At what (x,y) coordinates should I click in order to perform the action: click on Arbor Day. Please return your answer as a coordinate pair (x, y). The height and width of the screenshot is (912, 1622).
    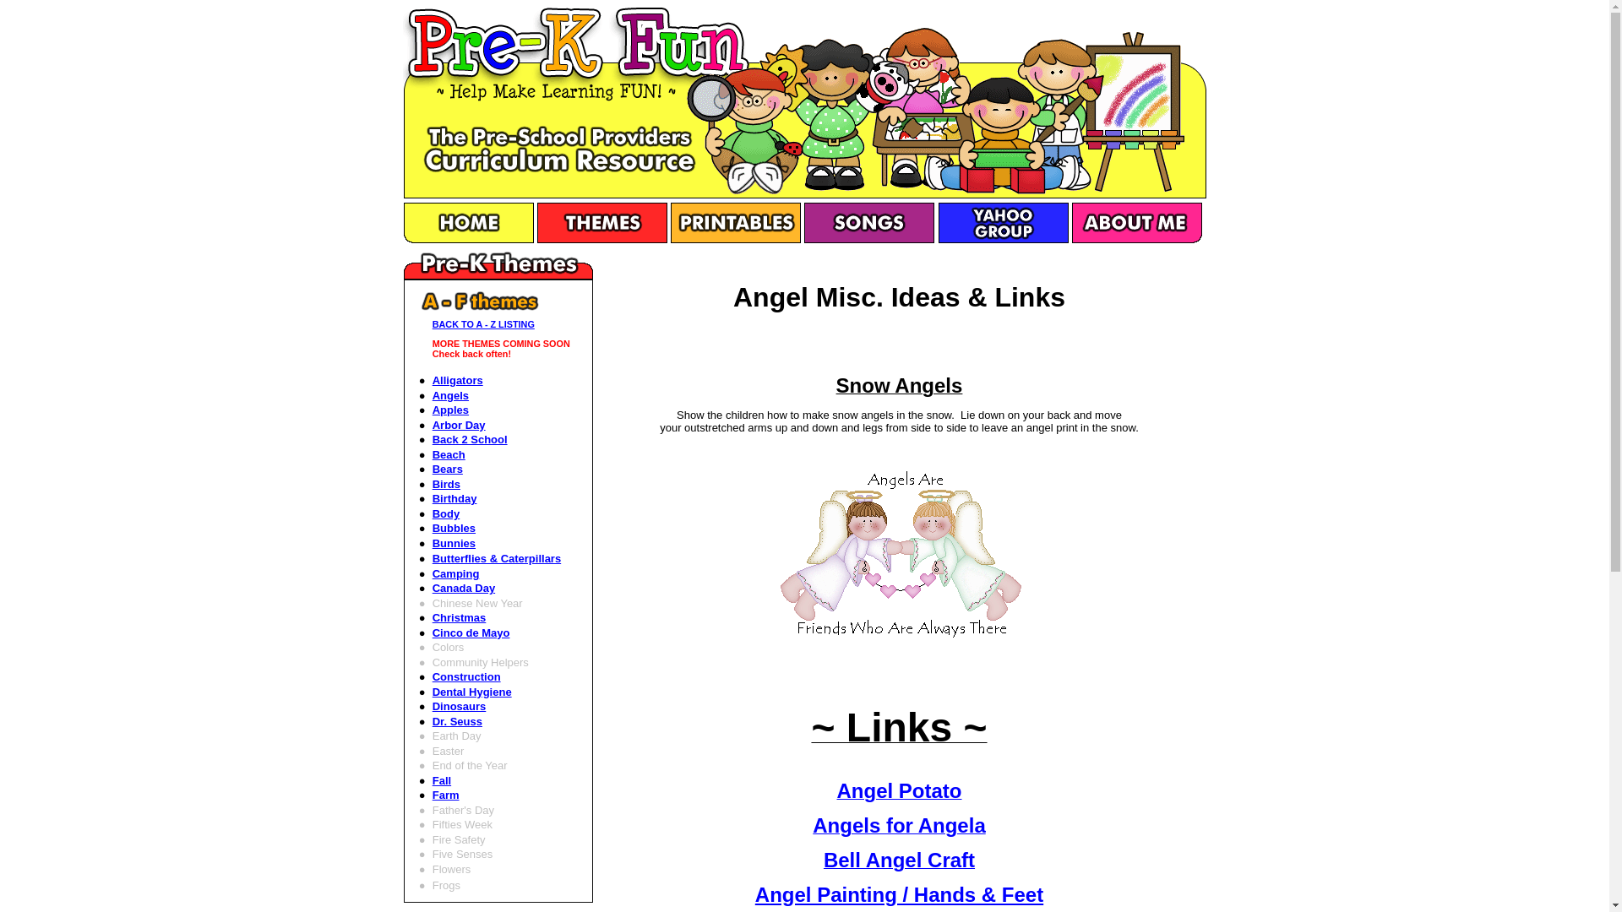
    Looking at the image, I should click on (459, 424).